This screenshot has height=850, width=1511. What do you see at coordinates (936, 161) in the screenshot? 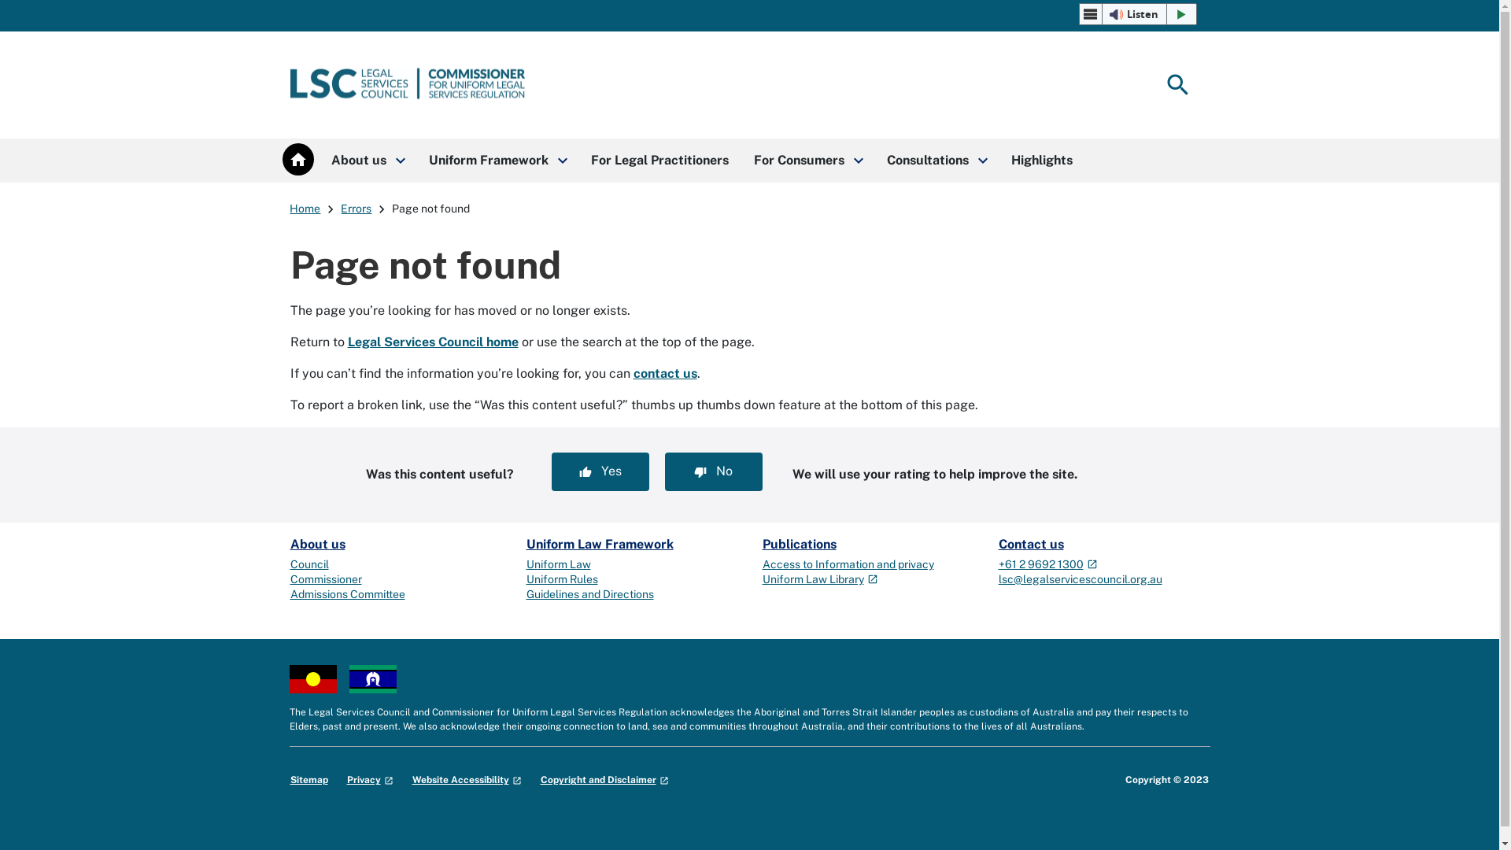
I see `Consultations
keyboard_arrow_right` at bounding box center [936, 161].